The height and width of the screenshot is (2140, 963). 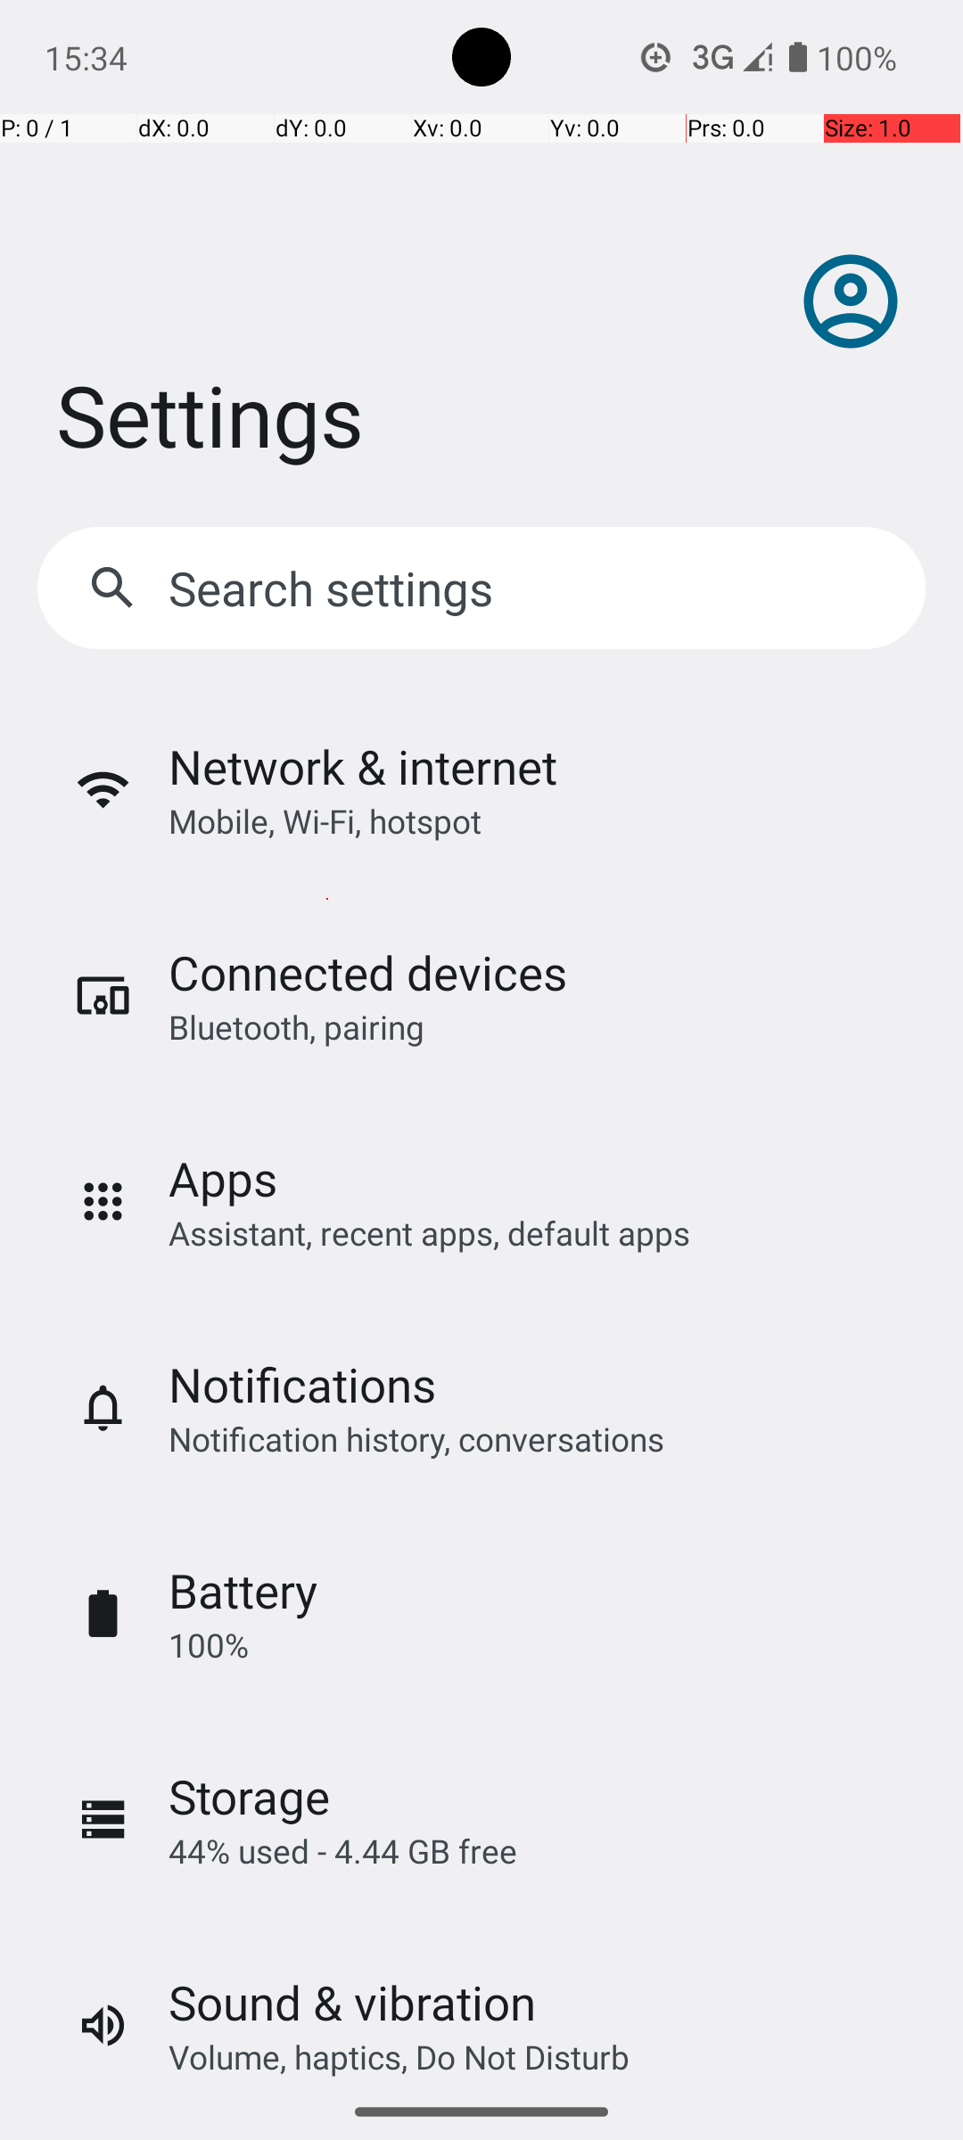 What do you see at coordinates (342, 1851) in the screenshot?
I see `44% used - 4.44 GB free` at bounding box center [342, 1851].